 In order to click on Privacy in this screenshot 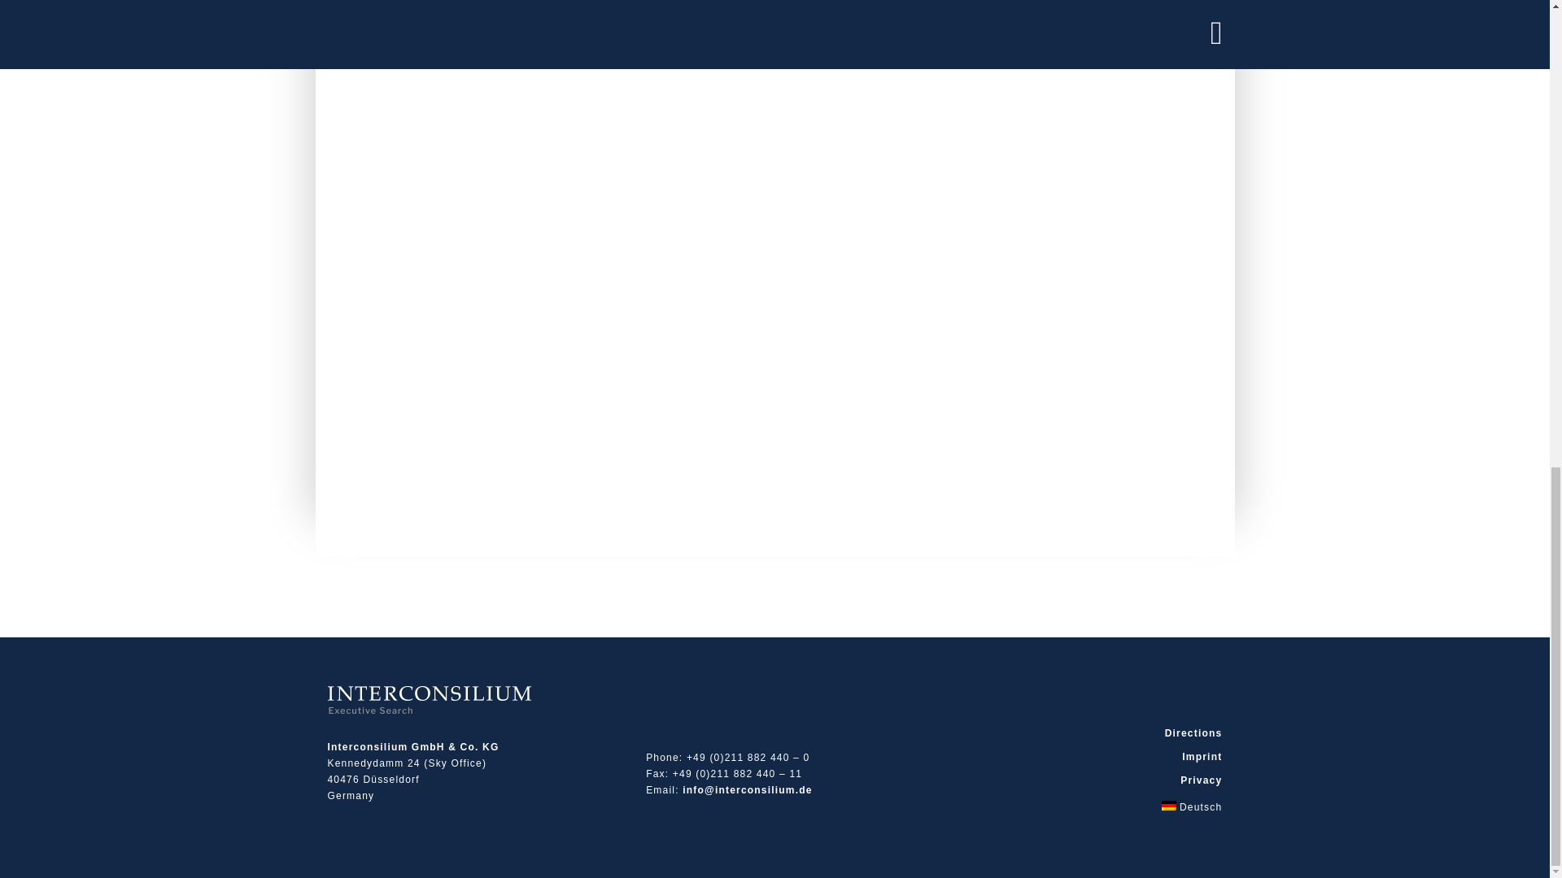, I will do `click(1084, 779)`.